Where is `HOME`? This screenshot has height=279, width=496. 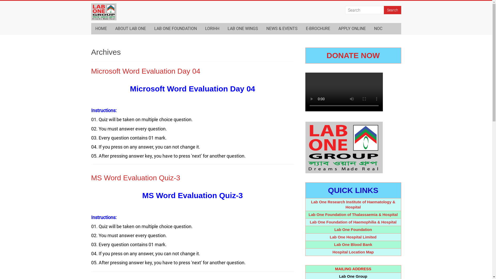 HOME is located at coordinates (101, 29).